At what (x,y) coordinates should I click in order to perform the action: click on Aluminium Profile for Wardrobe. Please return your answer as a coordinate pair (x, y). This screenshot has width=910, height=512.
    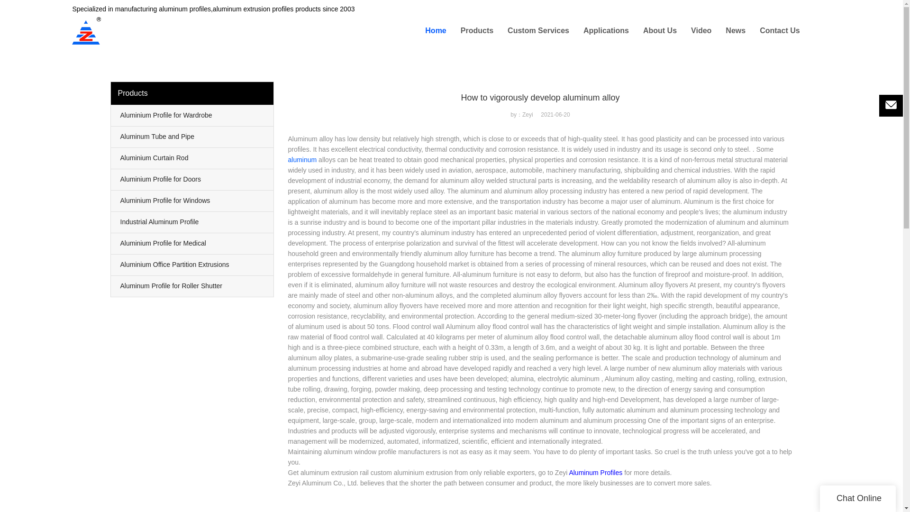
    Looking at the image, I should click on (192, 116).